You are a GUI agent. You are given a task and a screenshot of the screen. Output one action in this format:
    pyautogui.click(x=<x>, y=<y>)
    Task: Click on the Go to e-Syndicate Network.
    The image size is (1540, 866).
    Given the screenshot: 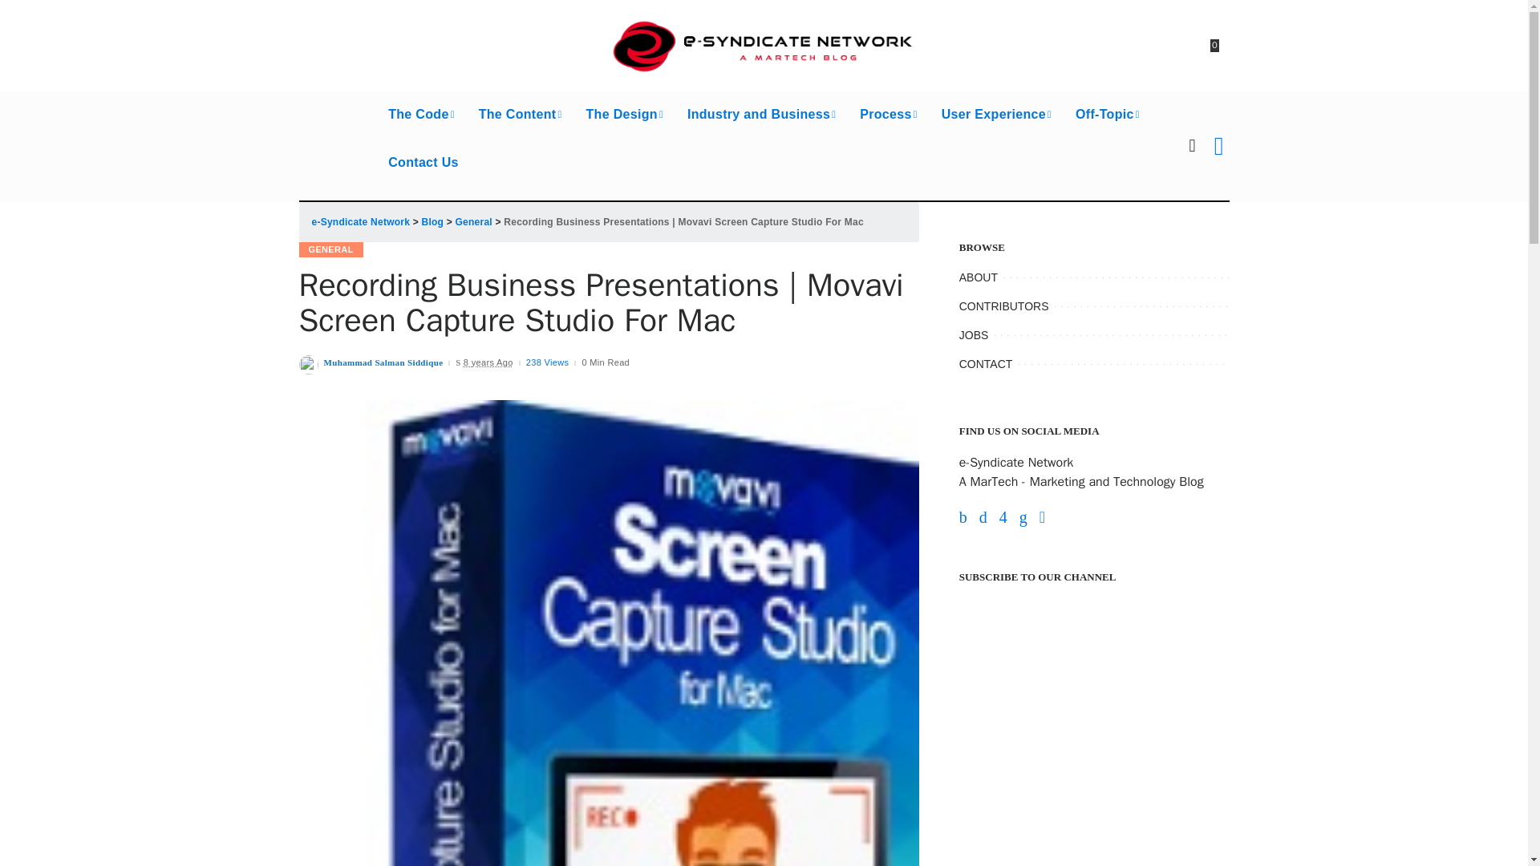 What is the action you would take?
    pyautogui.click(x=359, y=222)
    